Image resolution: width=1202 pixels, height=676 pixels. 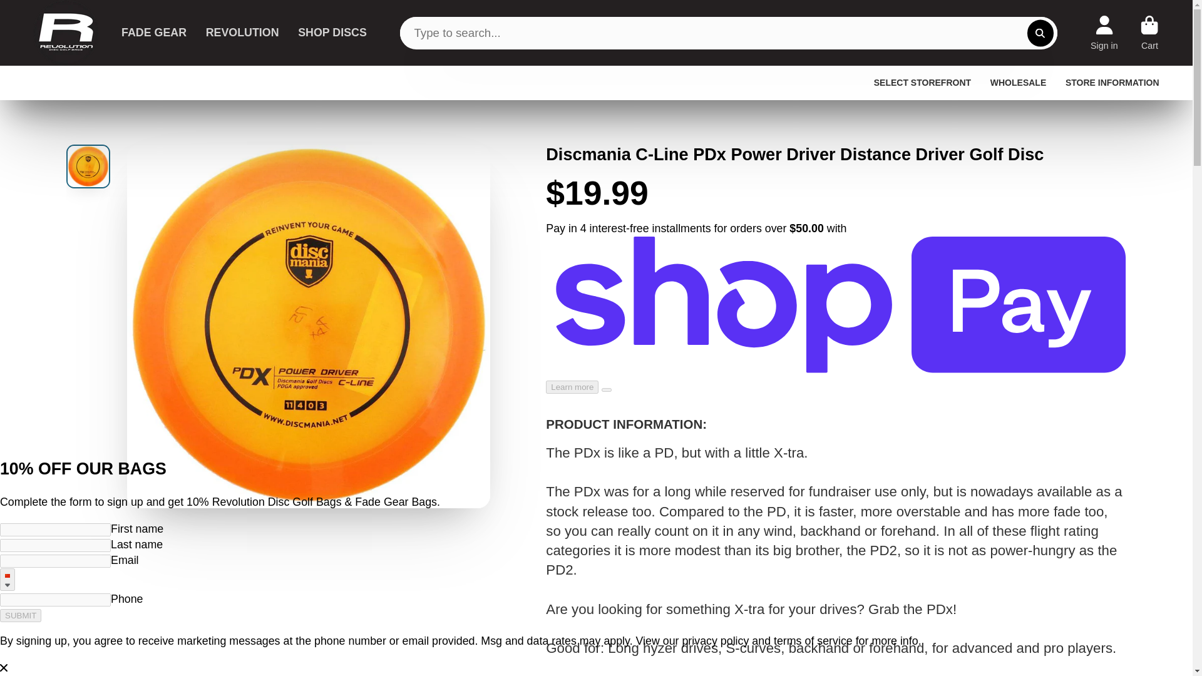 What do you see at coordinates (332, 33) in the screenshot?
I see `SHOP DISCS` at bounding box center [332, 33].